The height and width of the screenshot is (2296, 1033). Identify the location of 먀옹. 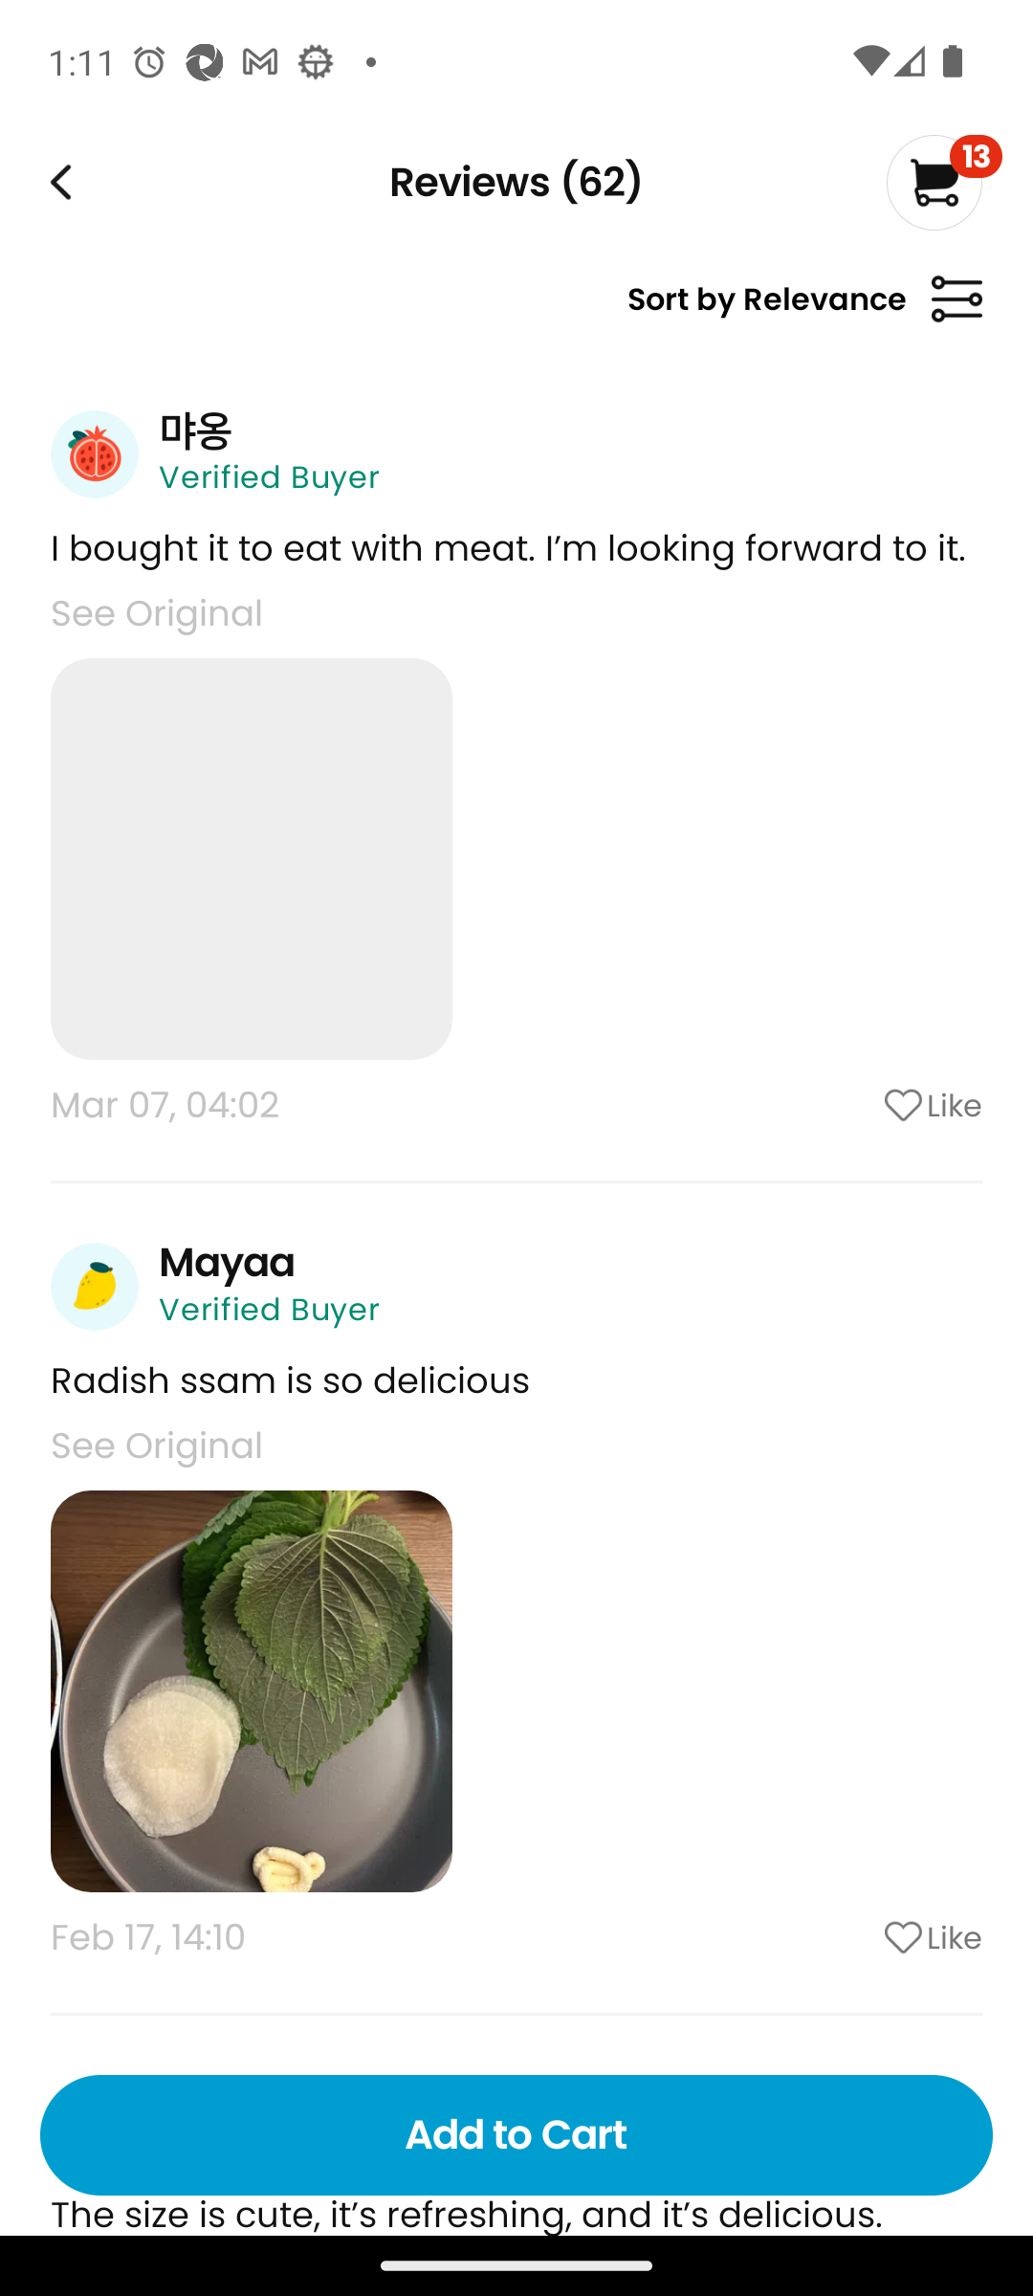
(195, 430).